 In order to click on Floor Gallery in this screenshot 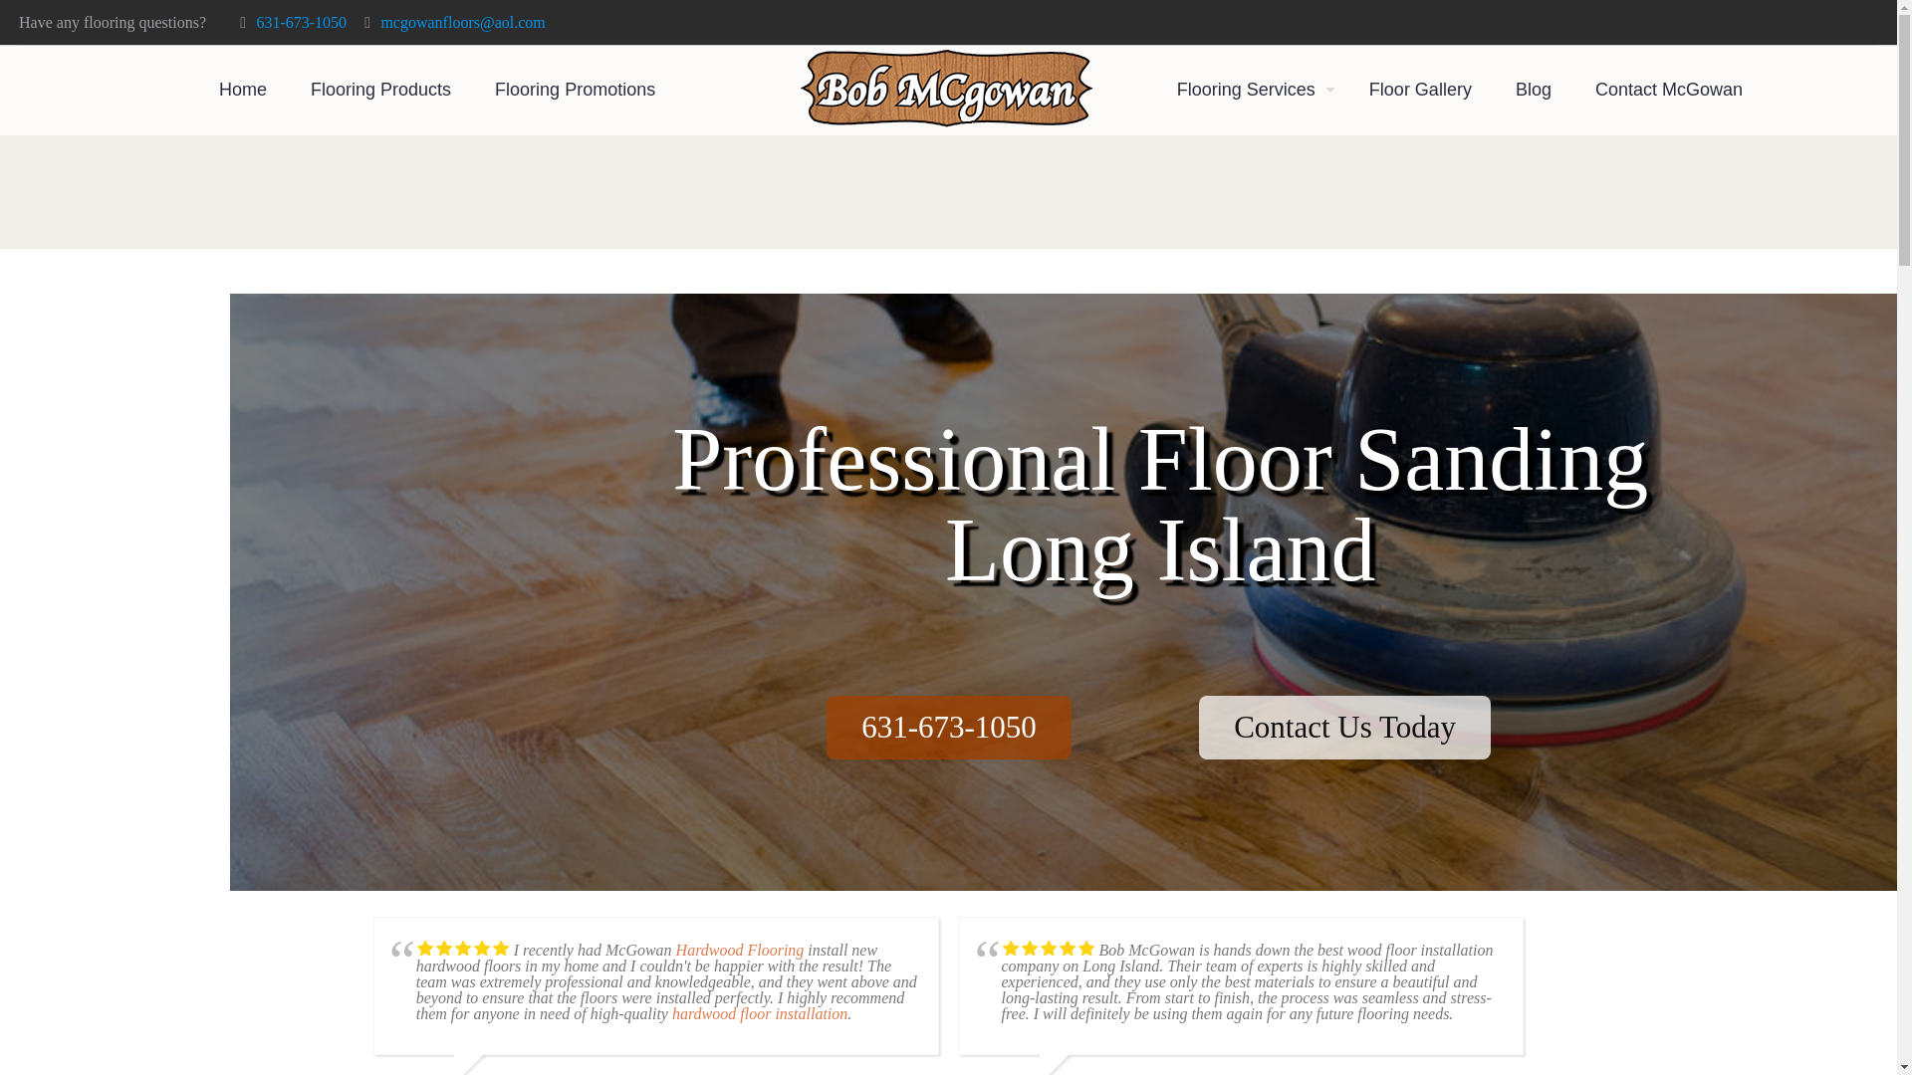, I will do `click(1420, 90)`.